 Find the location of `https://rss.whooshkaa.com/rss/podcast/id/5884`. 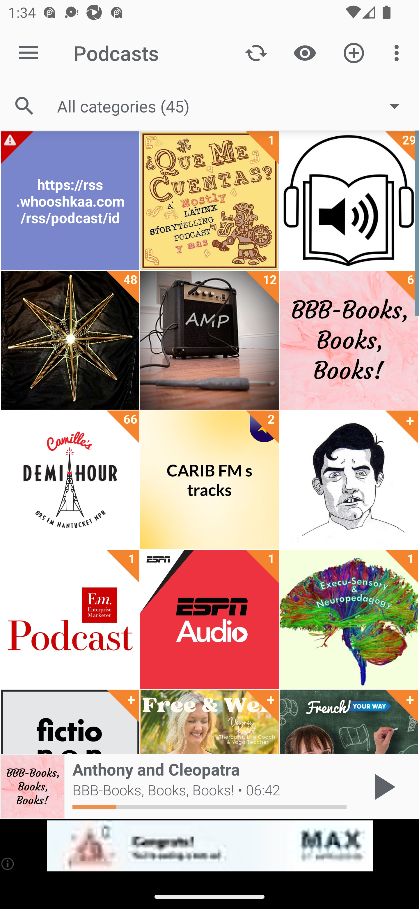

https://rss.whooshkaa.com/rss/podcast/id/5884 is located at coordinates (70, 201).